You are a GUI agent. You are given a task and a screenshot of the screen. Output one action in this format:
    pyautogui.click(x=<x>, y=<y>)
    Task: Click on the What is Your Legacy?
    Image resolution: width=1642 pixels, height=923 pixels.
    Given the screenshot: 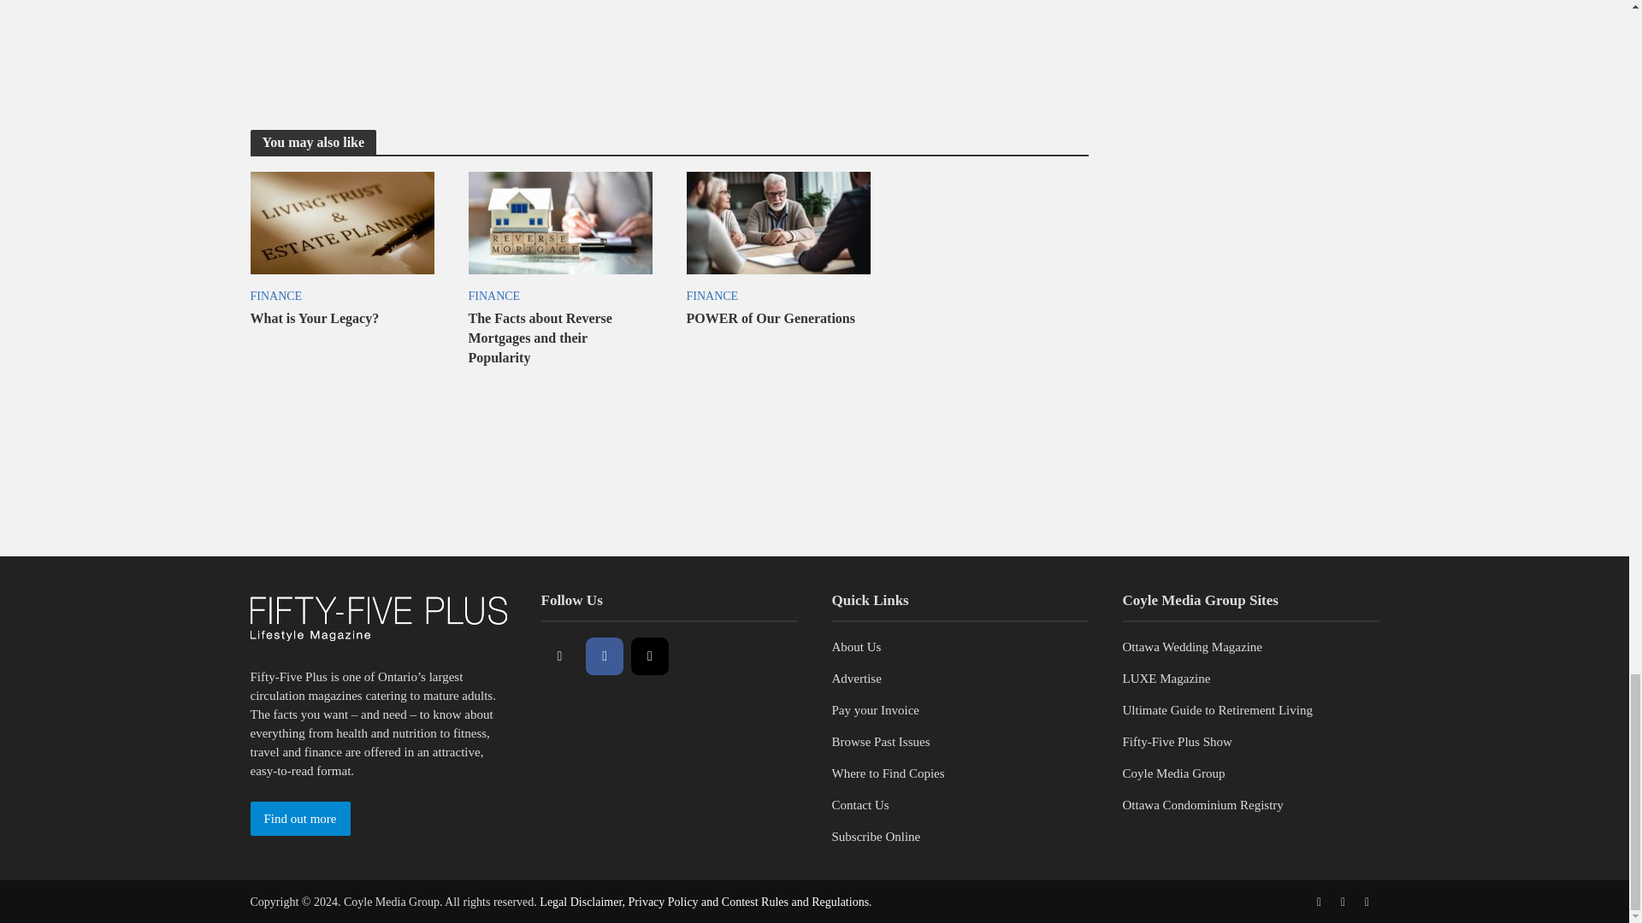 What is the action you would take?
    pyautogui.click(x=340, y=220)
    